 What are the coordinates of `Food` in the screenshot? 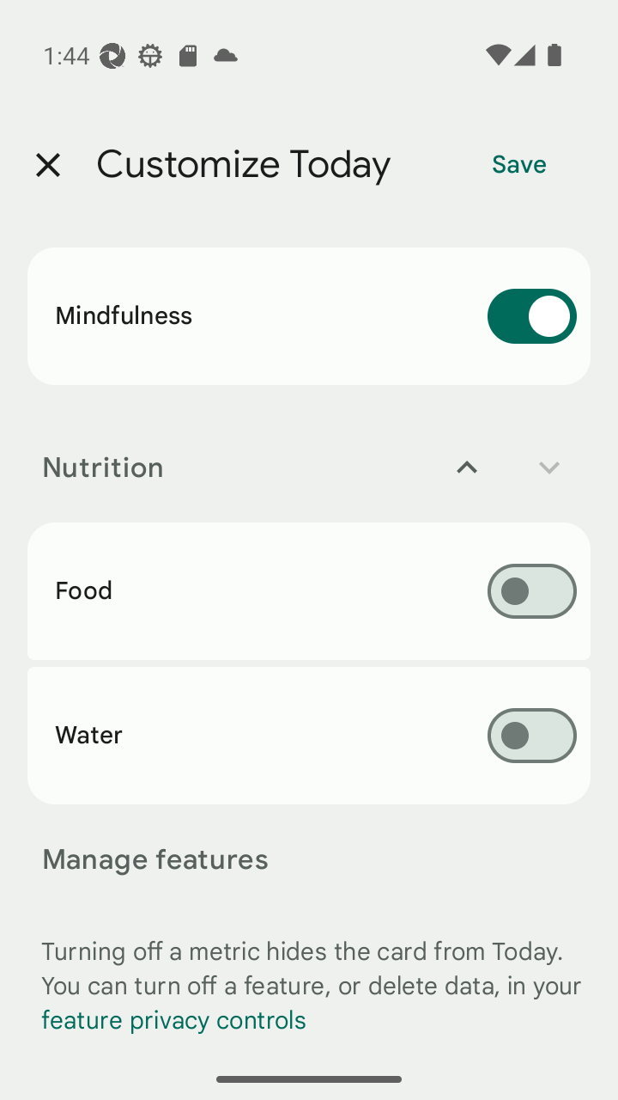 It's located at (309, 591).